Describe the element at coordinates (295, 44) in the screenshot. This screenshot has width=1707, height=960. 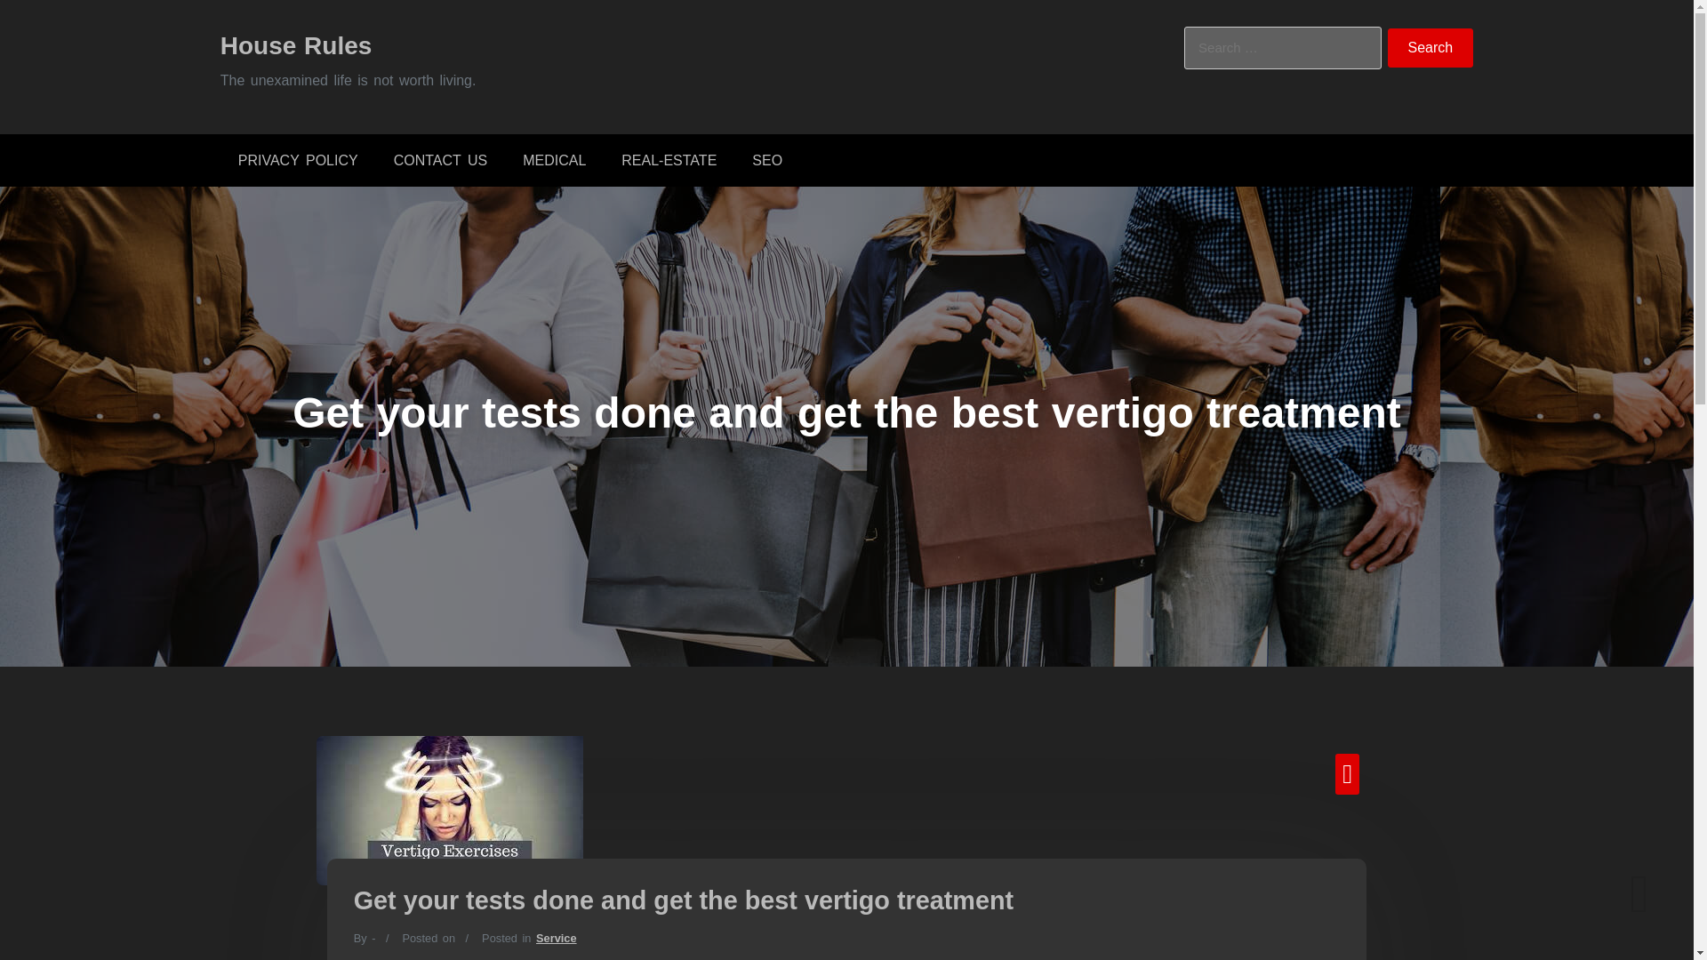
I see `House Rules` at that location.